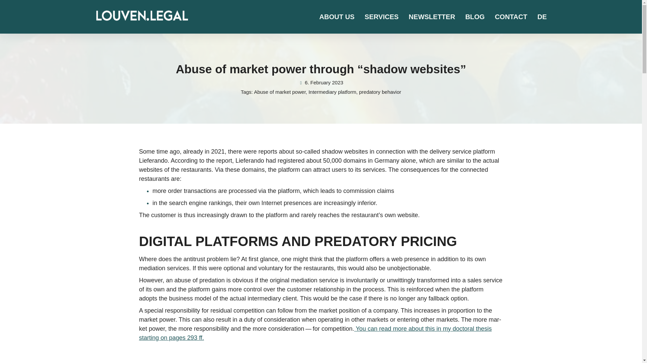  What do you see at coordinates (381, 17) in the screenshot?
I see `SERVICES` at bounding box center [381, 17].